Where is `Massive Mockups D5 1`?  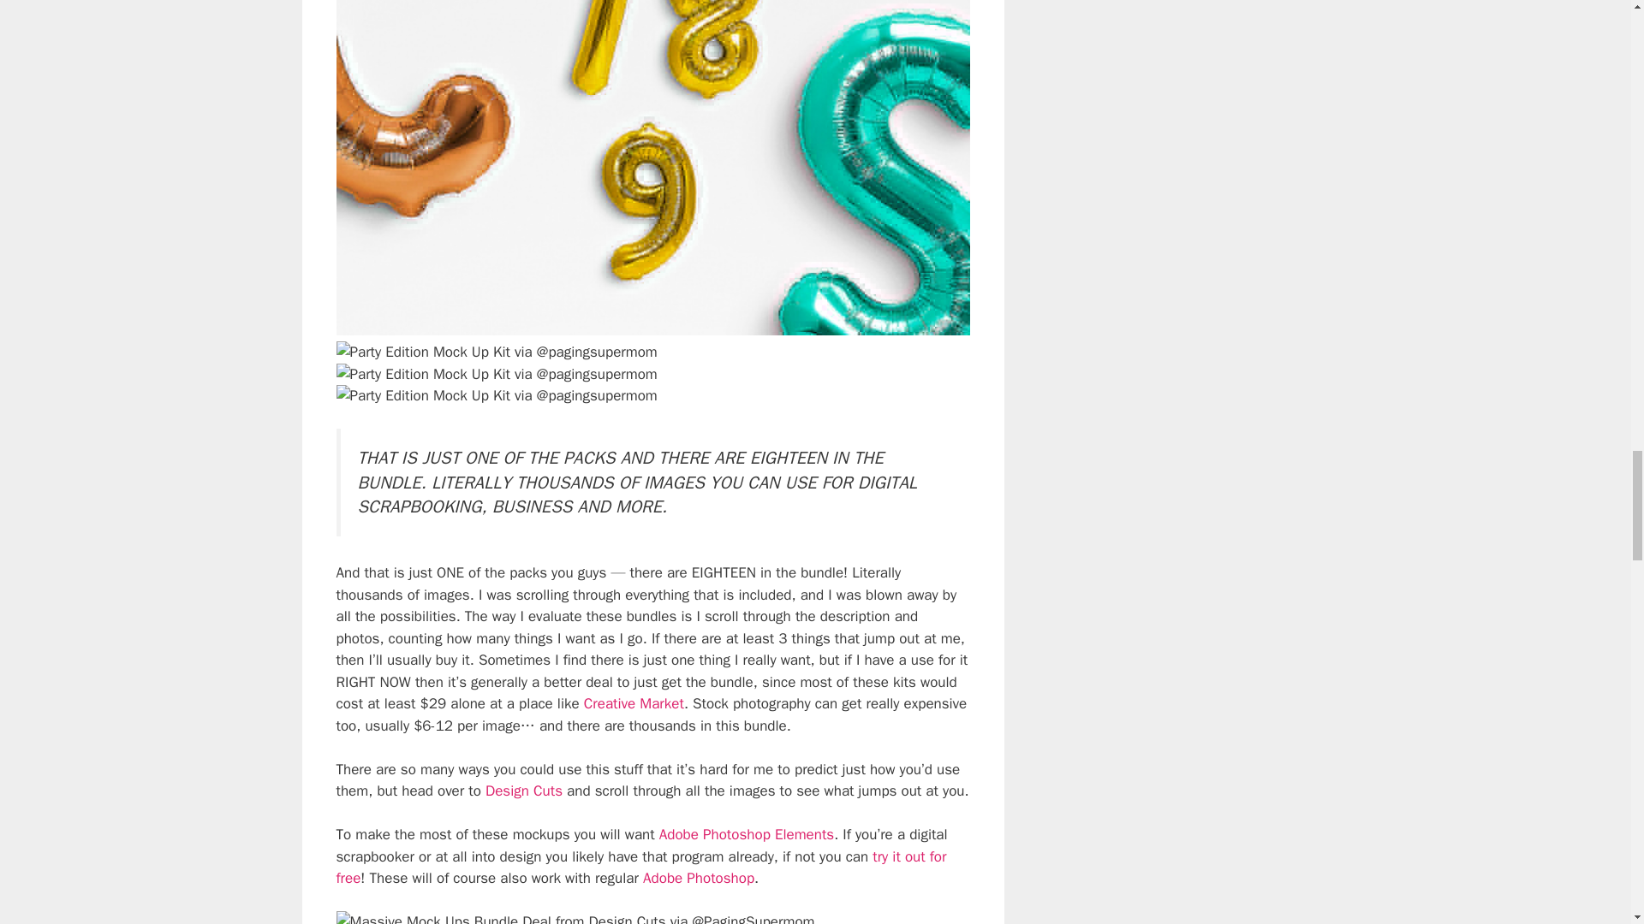
Massive Mockups D5 1 is located at coordinates (495, 352).